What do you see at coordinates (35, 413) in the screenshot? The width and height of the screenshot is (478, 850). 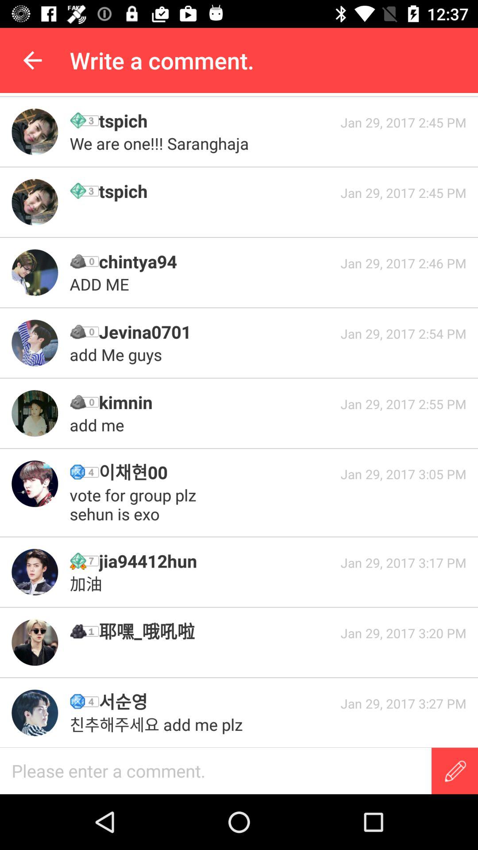 I see `open his profile` at bounding box center [35, 413].